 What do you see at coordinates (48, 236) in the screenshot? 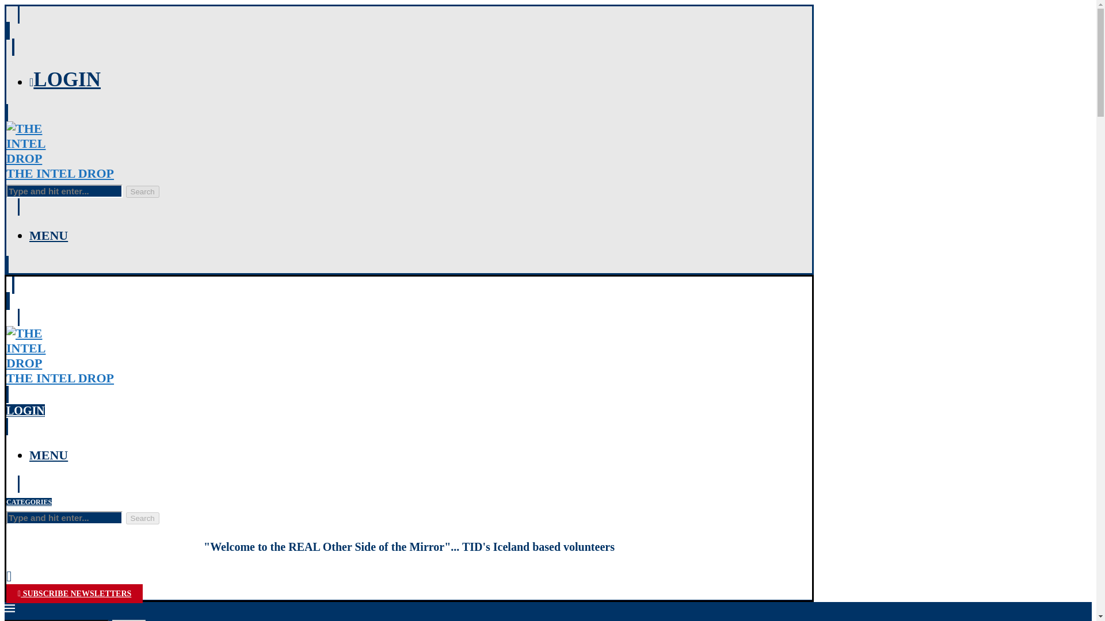
I see `MENU` at bounding box center [48, 236].